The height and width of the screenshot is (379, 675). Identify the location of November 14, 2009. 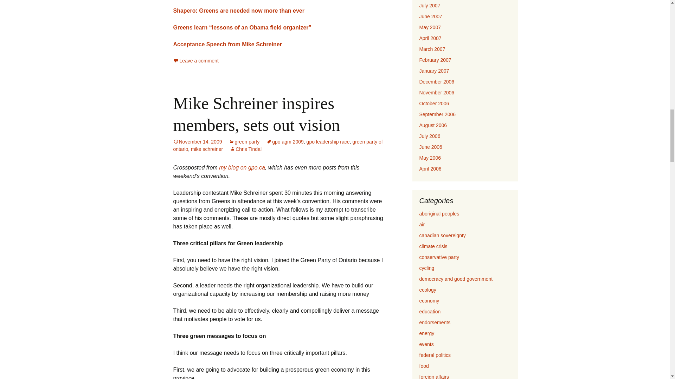
(197, 142).